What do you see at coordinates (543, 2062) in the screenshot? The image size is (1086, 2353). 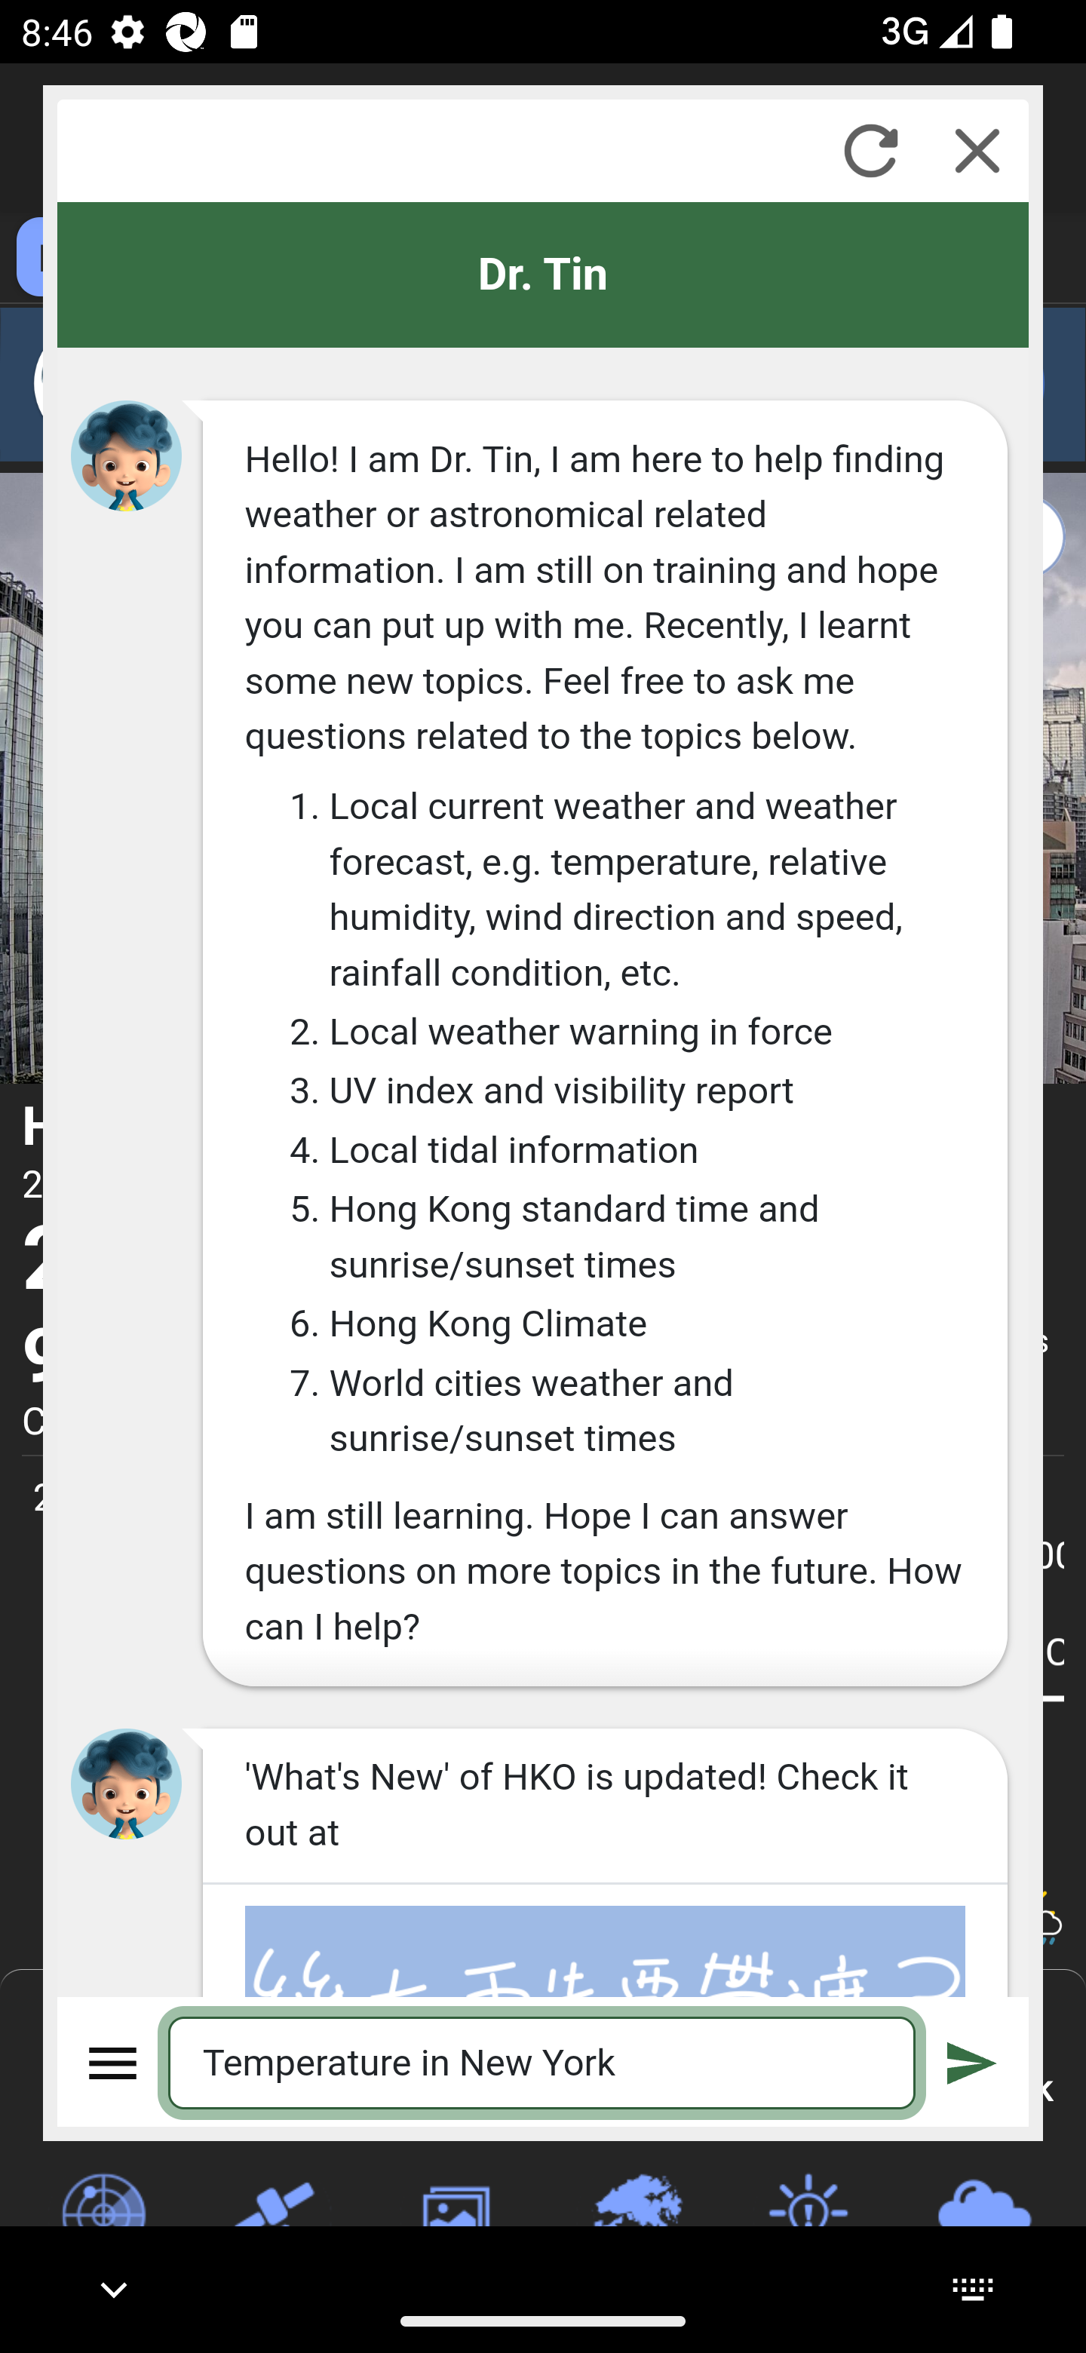 I see `Temperature in New York` at bounding box center [543, 2062].